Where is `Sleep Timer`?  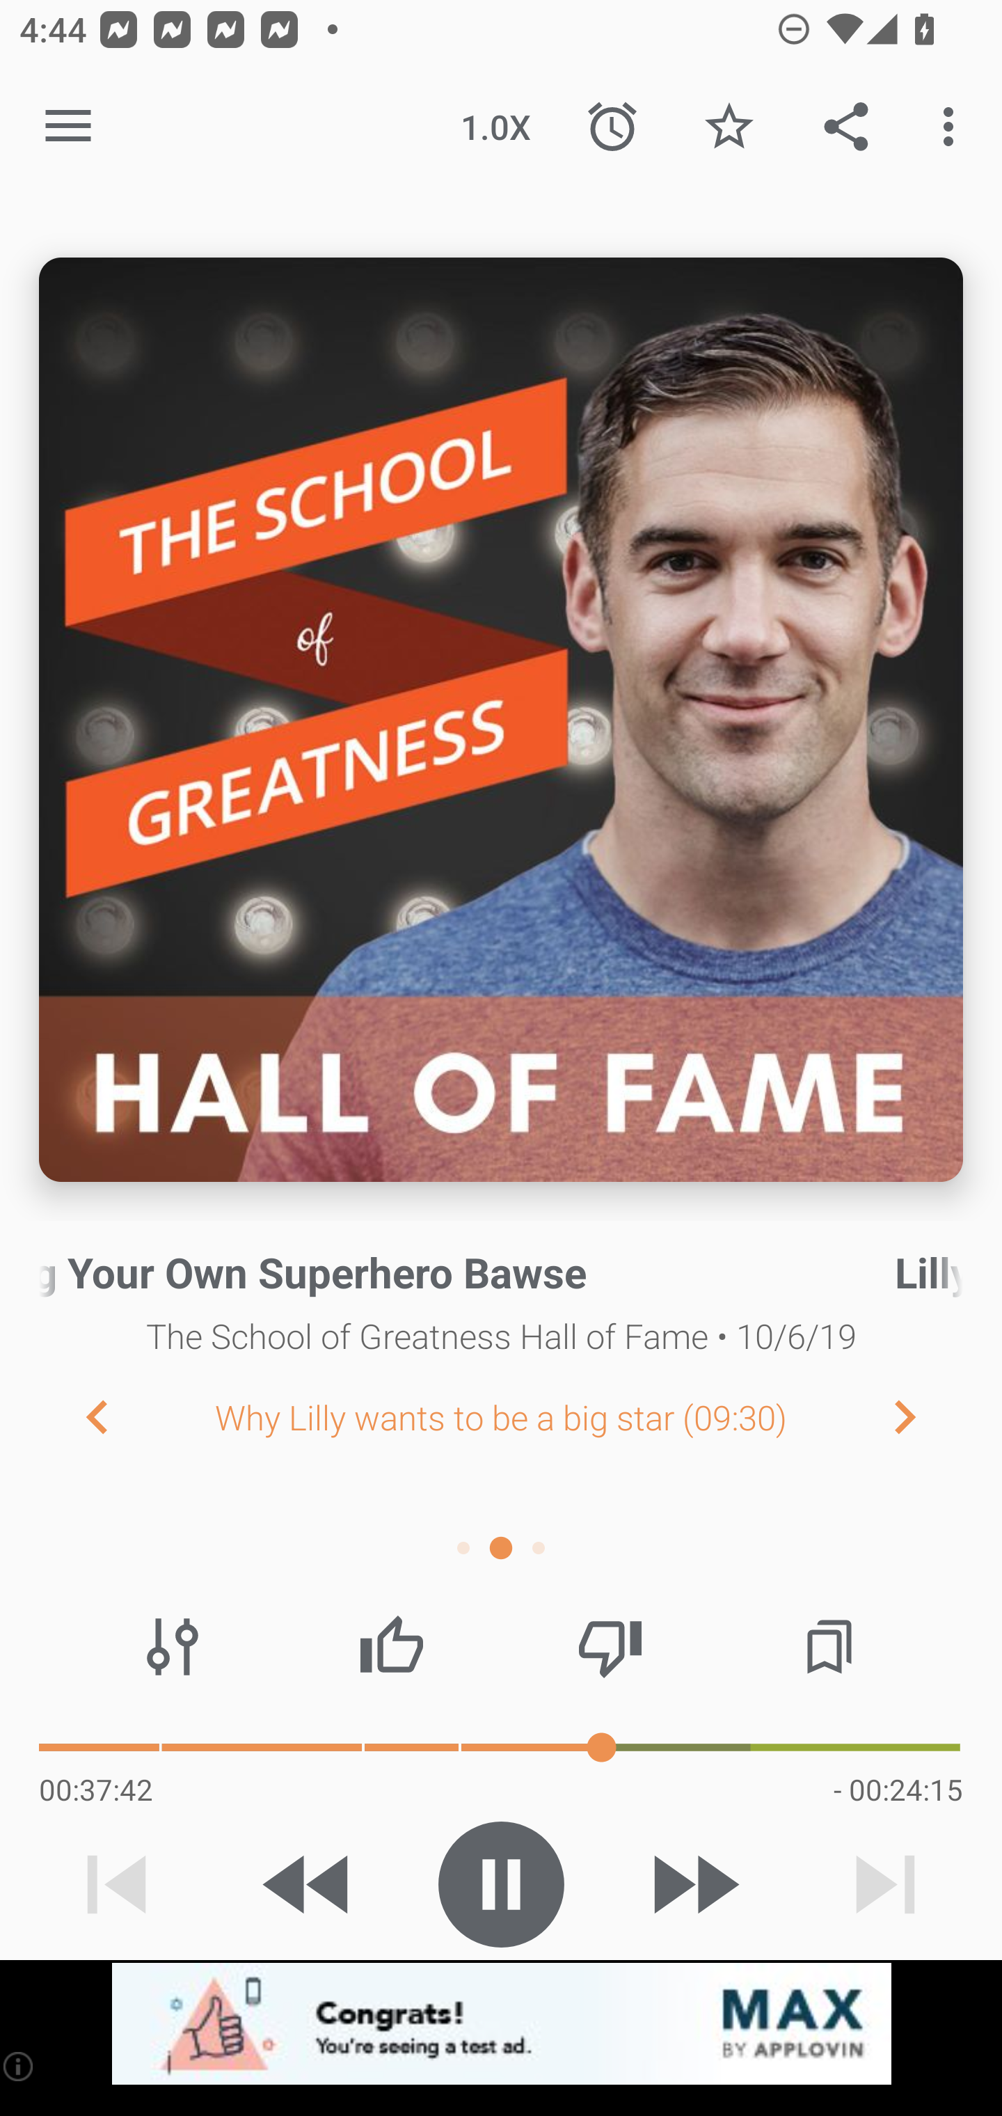
Sleep Timer is located at coordinates (612, 127).